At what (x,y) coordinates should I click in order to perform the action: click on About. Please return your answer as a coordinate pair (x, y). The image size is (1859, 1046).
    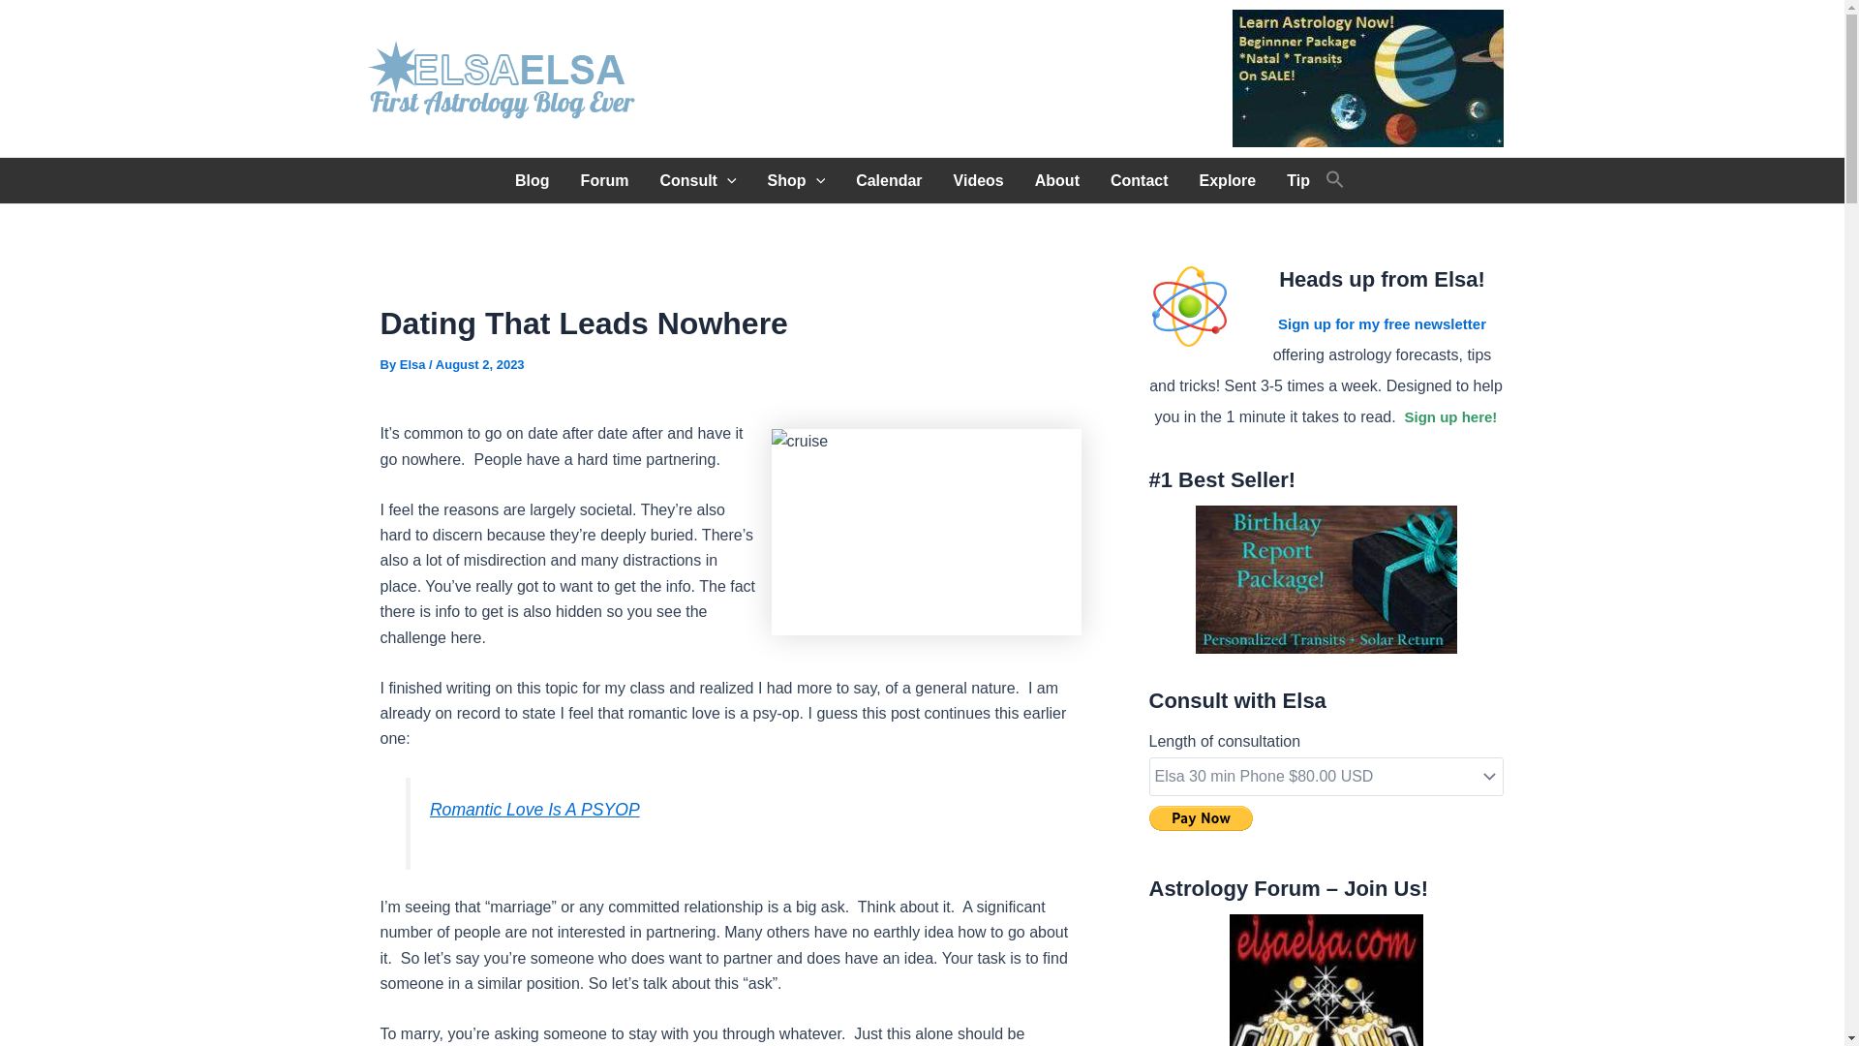
    Looking at the image, I should click on (1056, 180).